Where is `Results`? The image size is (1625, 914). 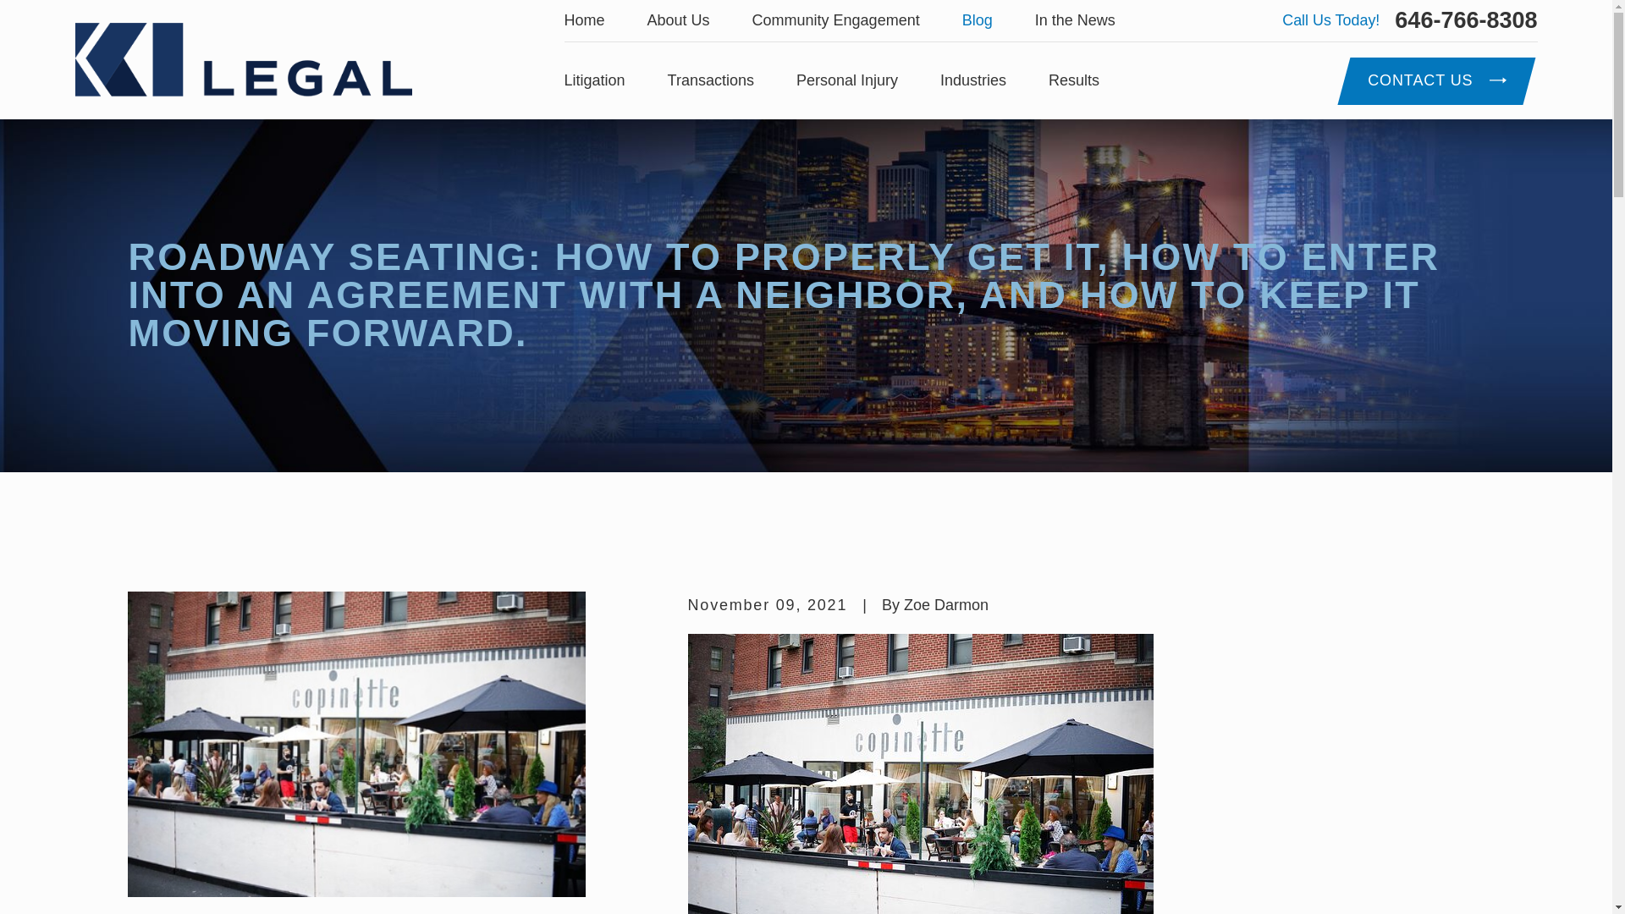
Results is located at coordinates (1073, 81).